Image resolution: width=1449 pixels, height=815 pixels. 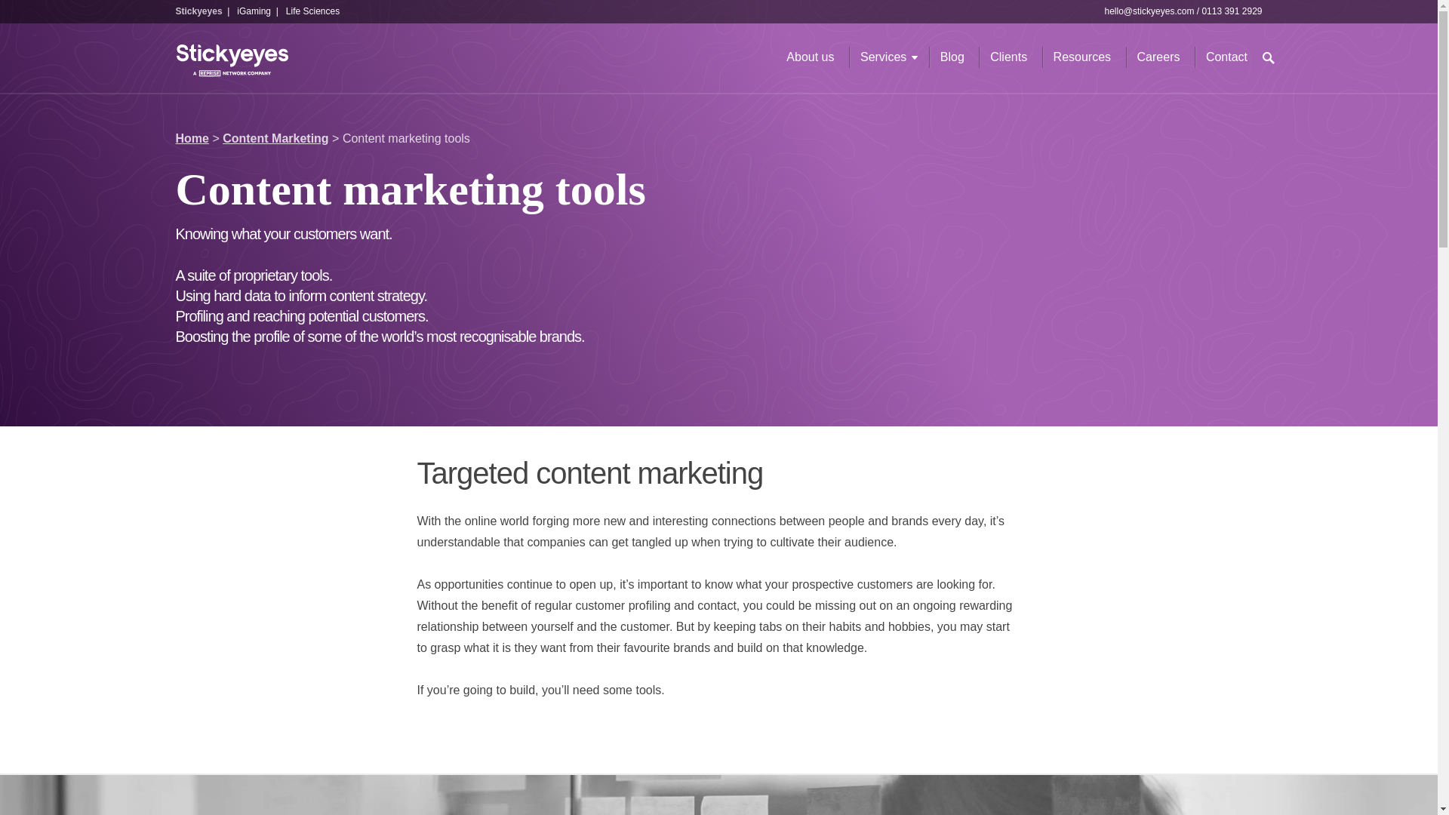 What do you see at coordinates (1232, 11) in the screenshot?
I see `0113 391 2929` at bounding box center [1232, 11].